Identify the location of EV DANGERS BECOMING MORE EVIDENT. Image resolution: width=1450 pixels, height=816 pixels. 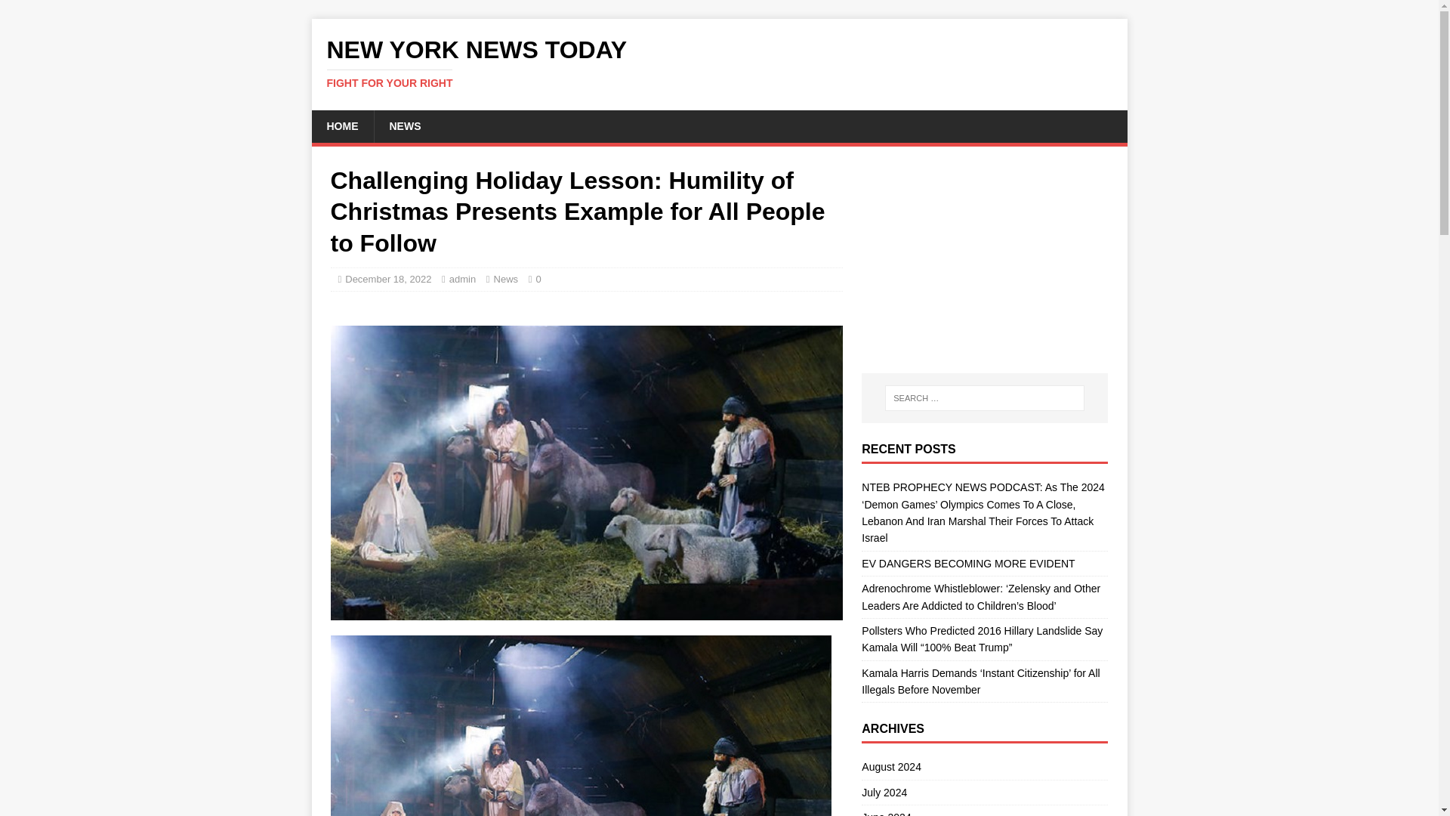
(967, 563).